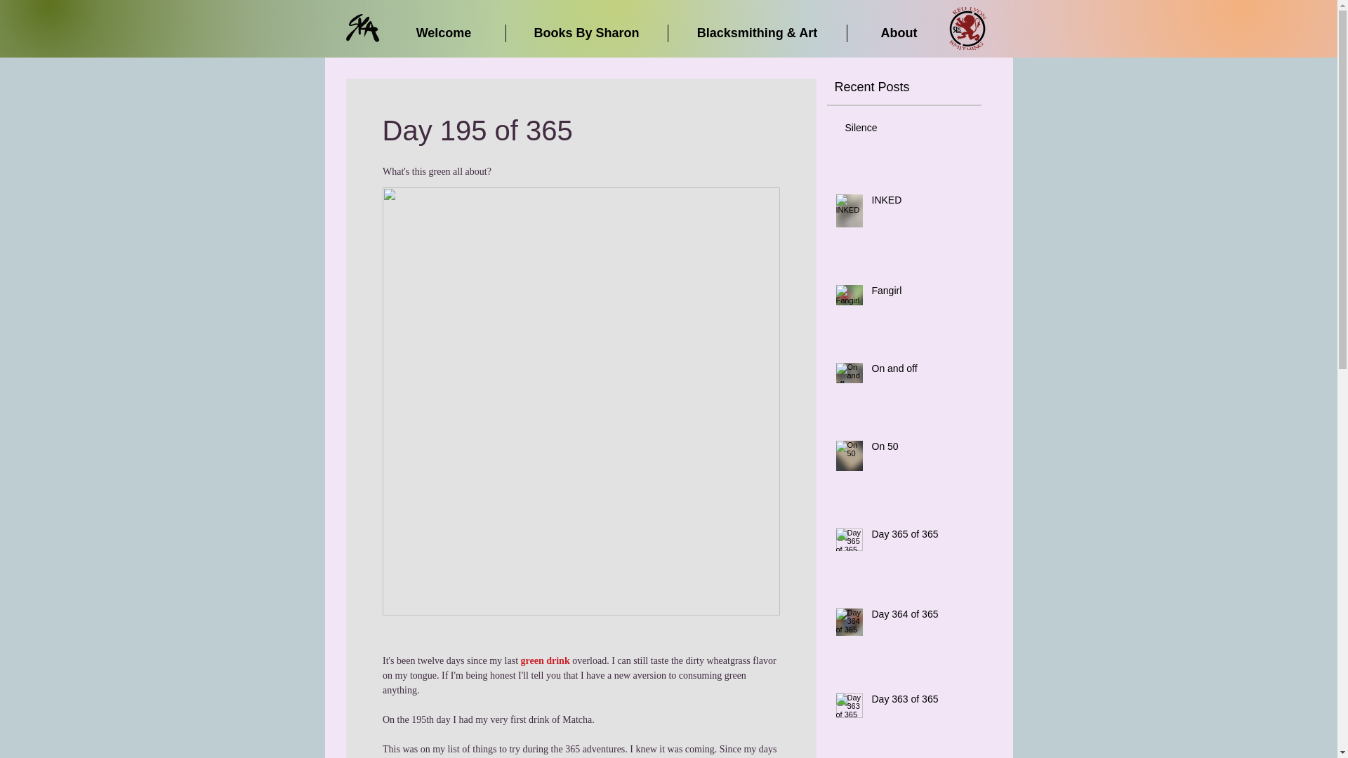  Describe the element at coordinates (442, 33) in the screenshot. I see `Welcome` at that location.